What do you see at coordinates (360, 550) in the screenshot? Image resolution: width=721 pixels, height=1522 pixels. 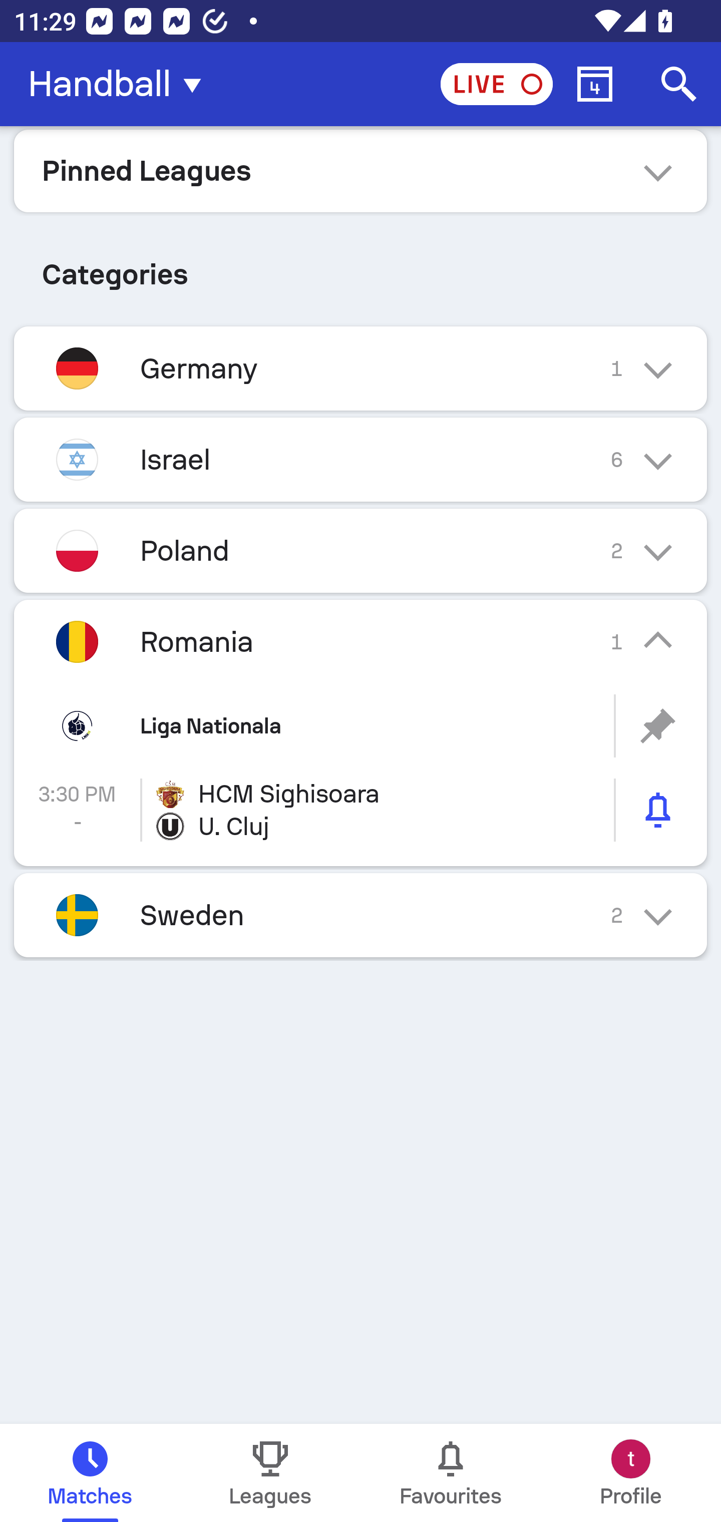 I see `Poland 2` at bounding box center [360, 550].